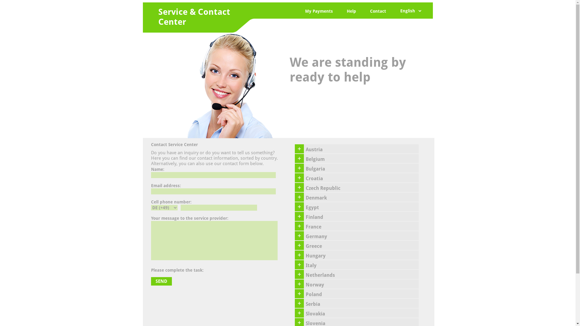 This screenshot has height=326, width=580. I want to click on +, so click(299, 303).